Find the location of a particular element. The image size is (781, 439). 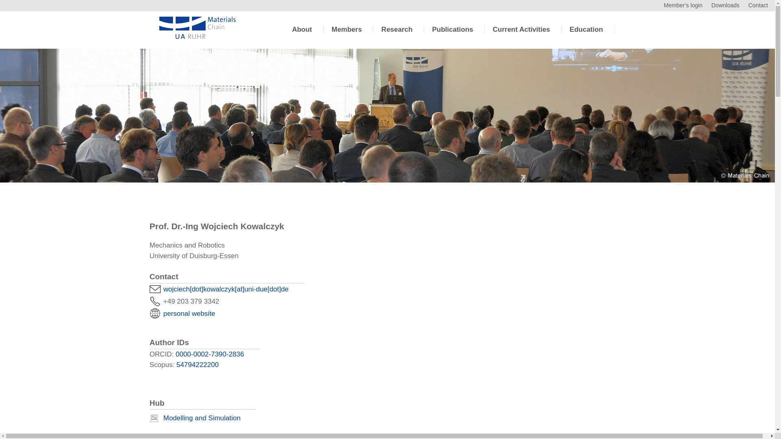

0000-0002-7390-2836 is located at coordinates (210, 354).